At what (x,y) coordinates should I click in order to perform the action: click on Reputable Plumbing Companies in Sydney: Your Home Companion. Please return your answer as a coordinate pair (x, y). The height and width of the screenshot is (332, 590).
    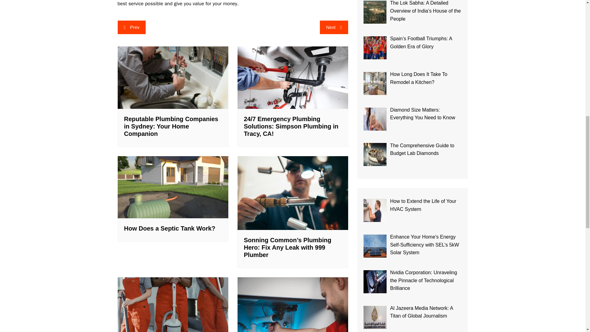
    Looking at the image, I should click on (171, 126).